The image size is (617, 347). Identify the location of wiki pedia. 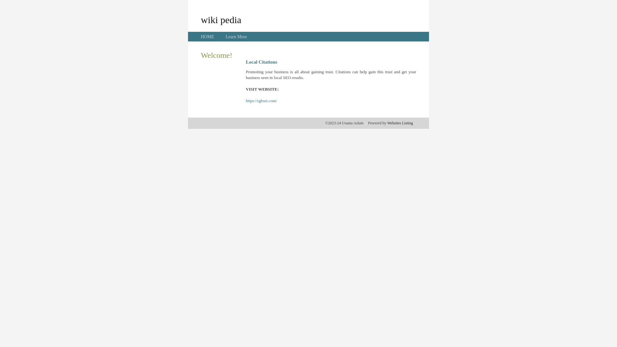
(221, 20).